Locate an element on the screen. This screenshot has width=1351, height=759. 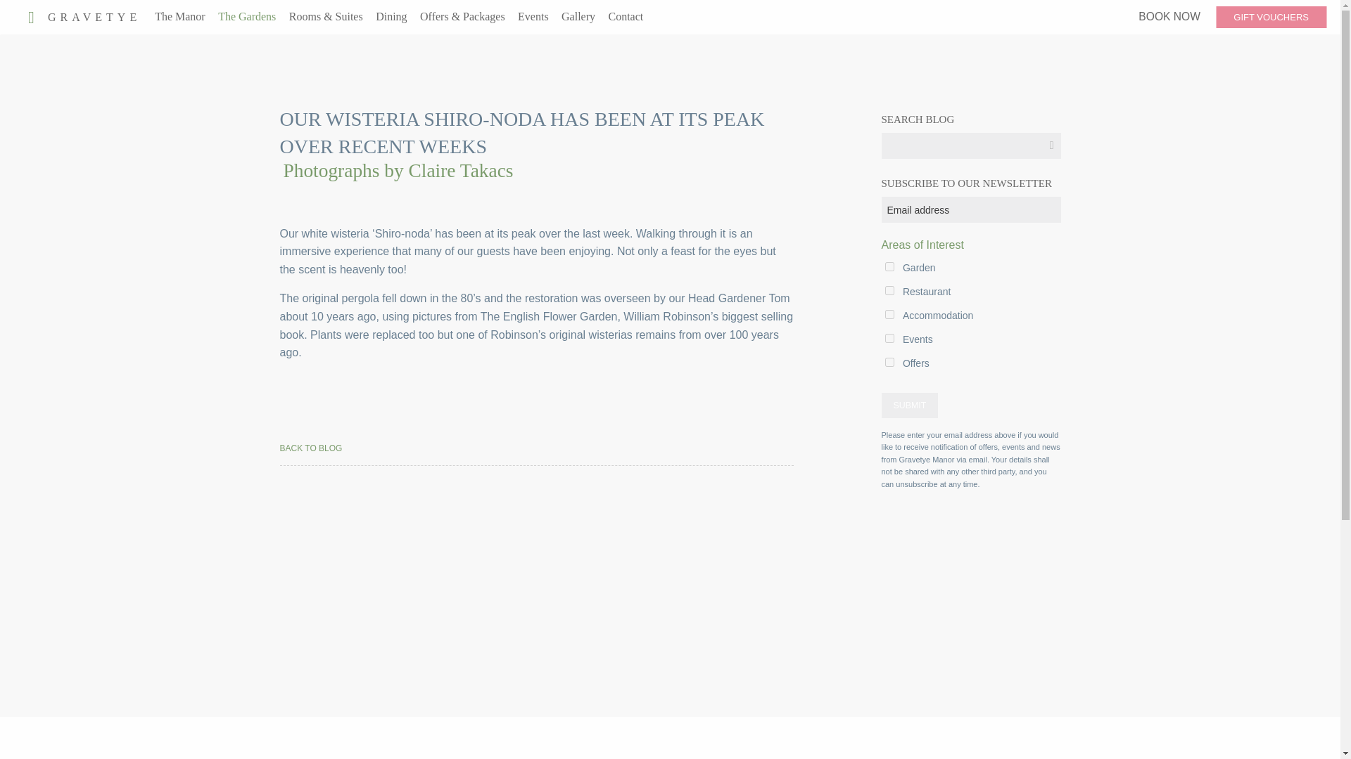
Restaurant is located at coordinates (889, 291).